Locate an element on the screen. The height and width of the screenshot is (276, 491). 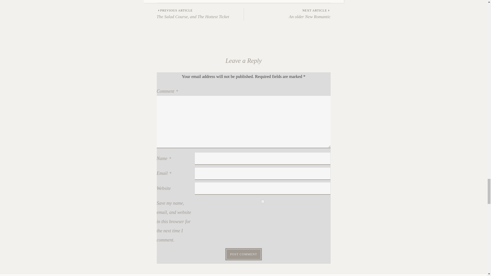
yes is located at coordinates (263, 201).